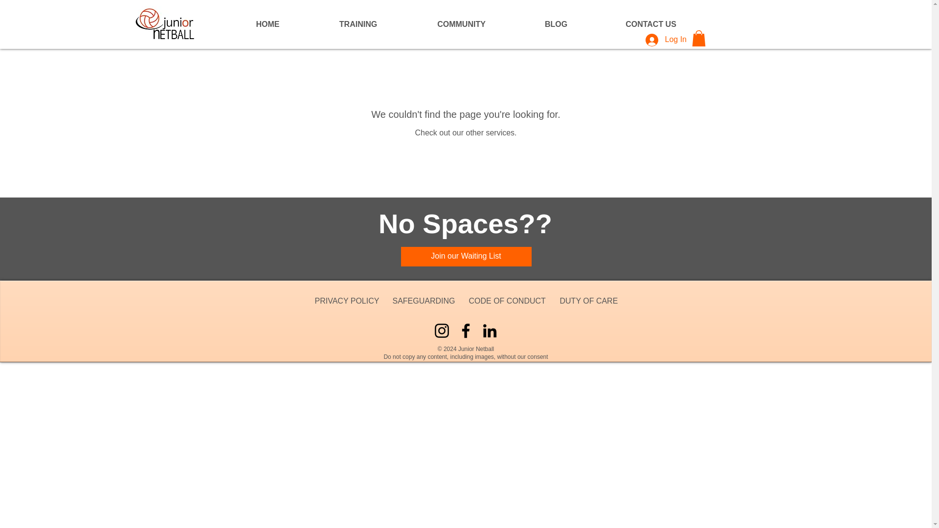  What do you see at coordinates (507, 301) in the screenshot?
I see `CODE OF CONDUCT` at bounding box center [507, 301].